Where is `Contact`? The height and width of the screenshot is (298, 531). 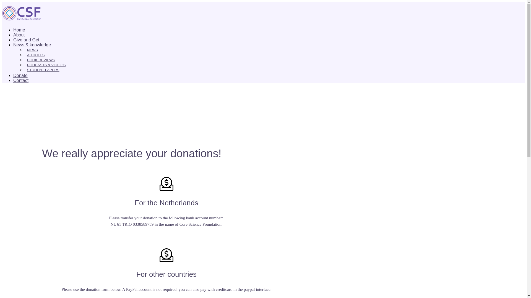 Contact is located at coordinates (21, 80).